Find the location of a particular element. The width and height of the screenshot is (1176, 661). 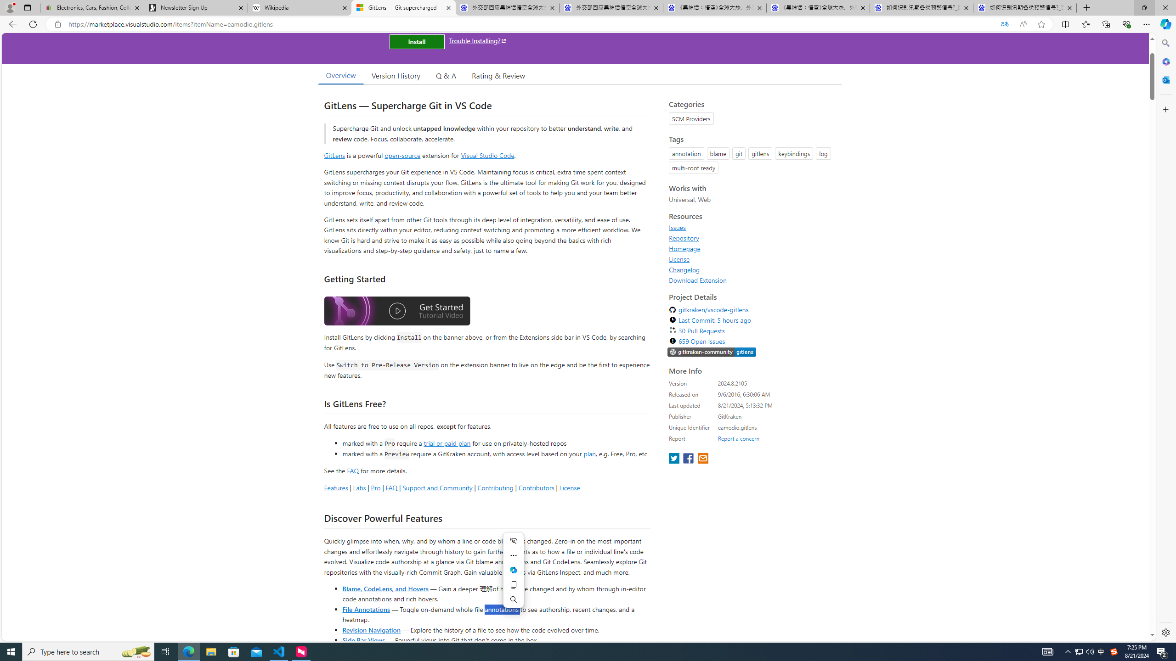

Report a concern is located at coordinates (738, 438).